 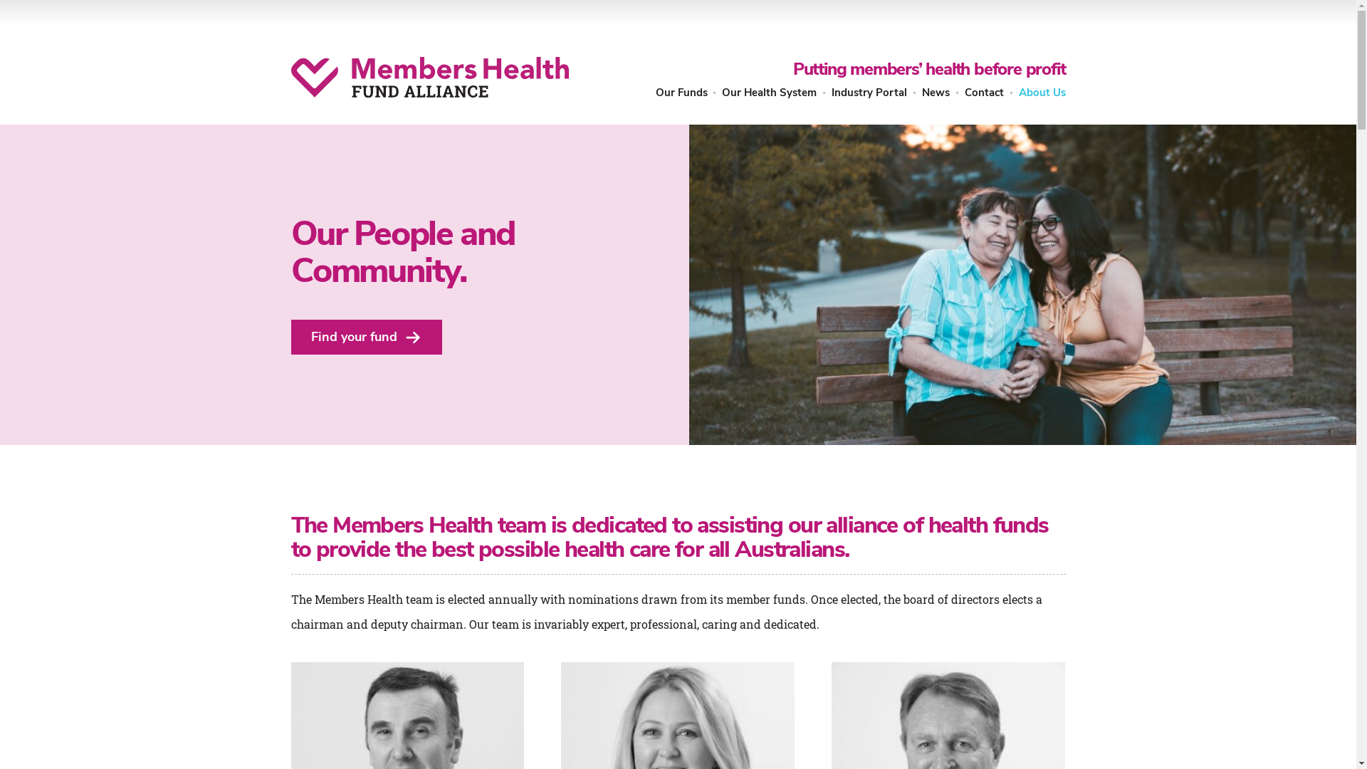 I want to click on Our Funds, so click(x=682, y=93).